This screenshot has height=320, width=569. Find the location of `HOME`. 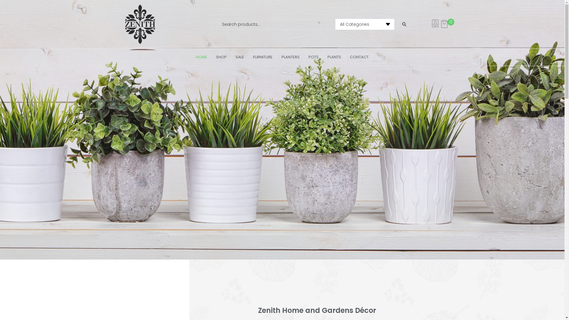

HOME is located at coordinates (202, 57).